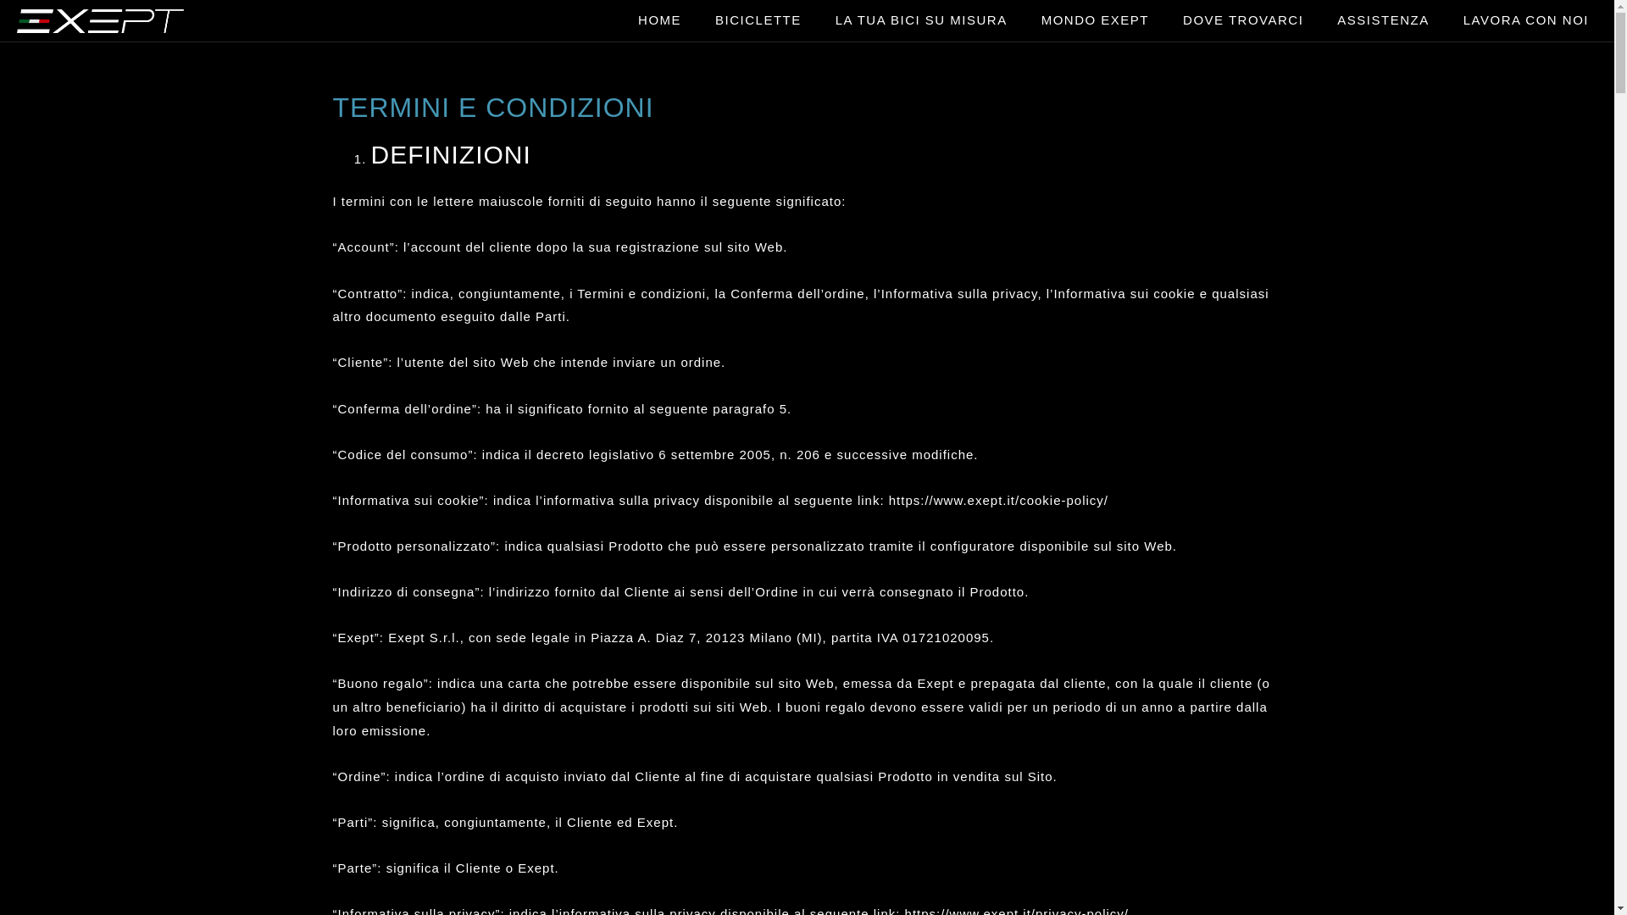 The height and width of the screenshot is (915, 1627). What do you see at coordinates (922, 20) in the screenshot?
I see `LA TUA BICI SU MISURA` at bounding box center [922, 20].